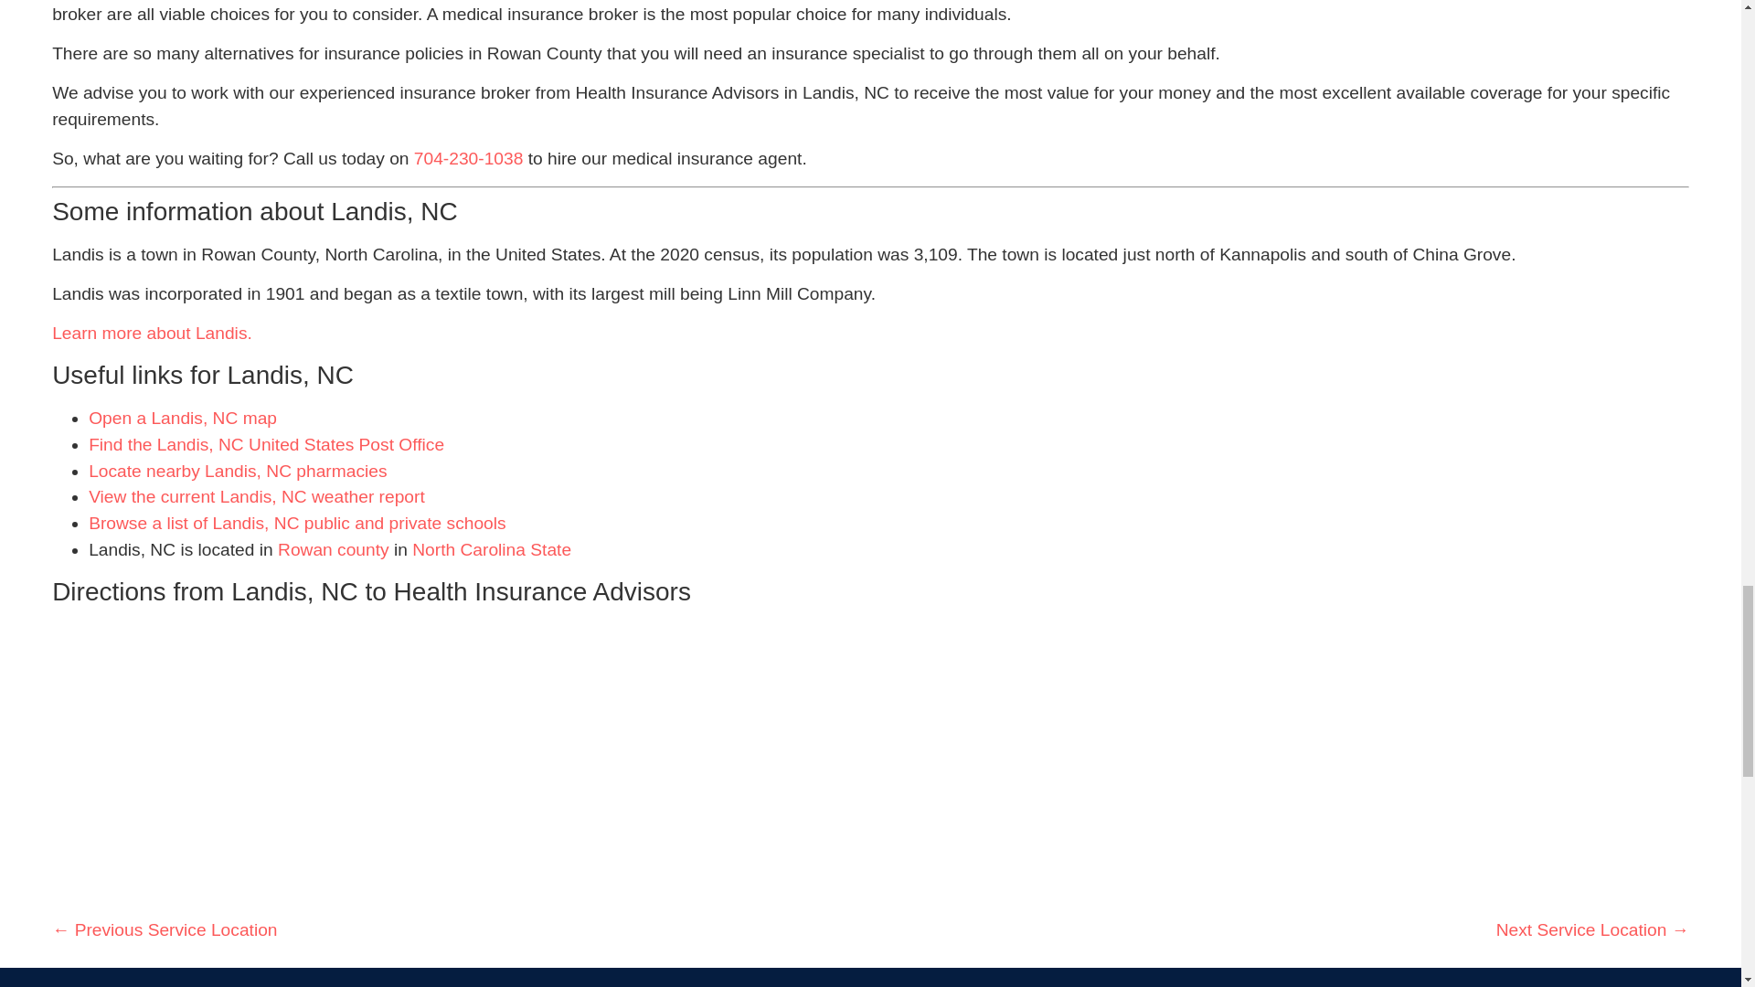 Image resolution: width=1755 pixels, height=987 pixels. I want to click on View the current Landis, NC weather report, so click(256, 497).